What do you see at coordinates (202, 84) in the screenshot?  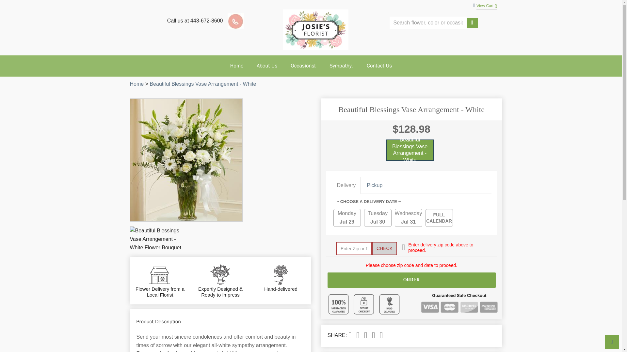 I see `Beautiful Blessings Vase Arrangement - White` at bounding box center [202, 84].